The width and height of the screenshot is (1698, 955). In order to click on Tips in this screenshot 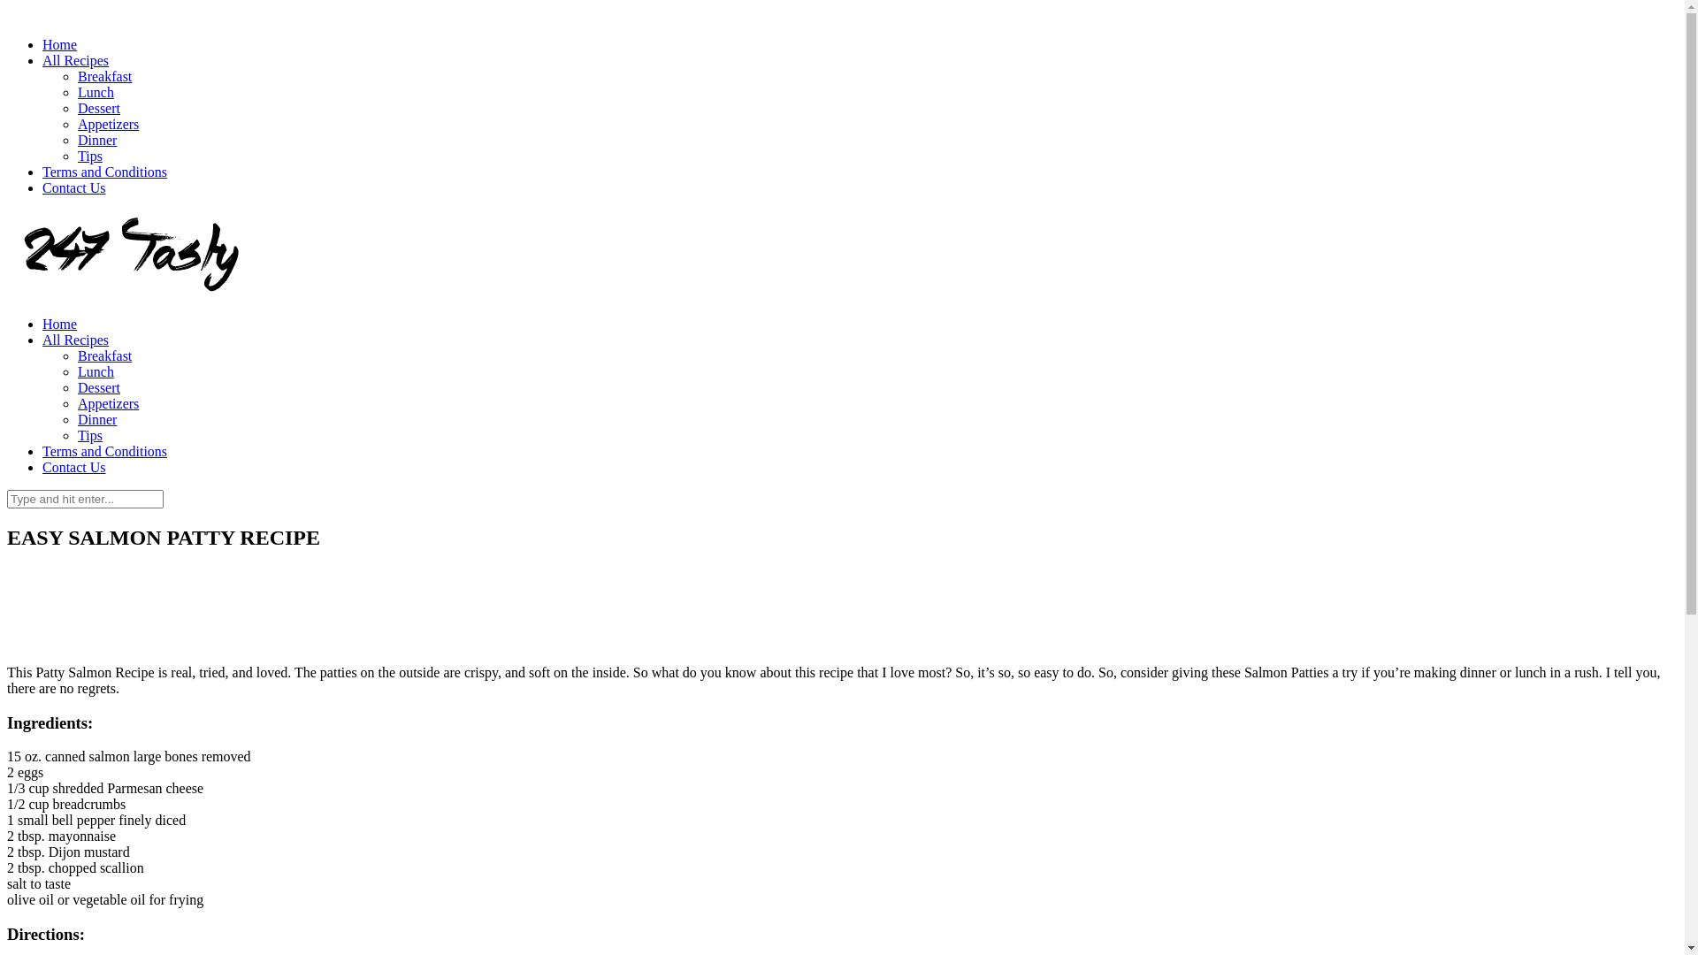, I will do `click(90, 435)`.